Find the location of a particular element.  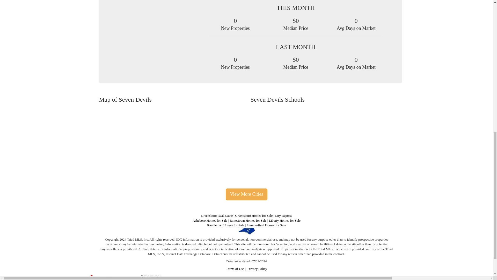

Randleman Homes for Sale is located at coordinates (225, 225).